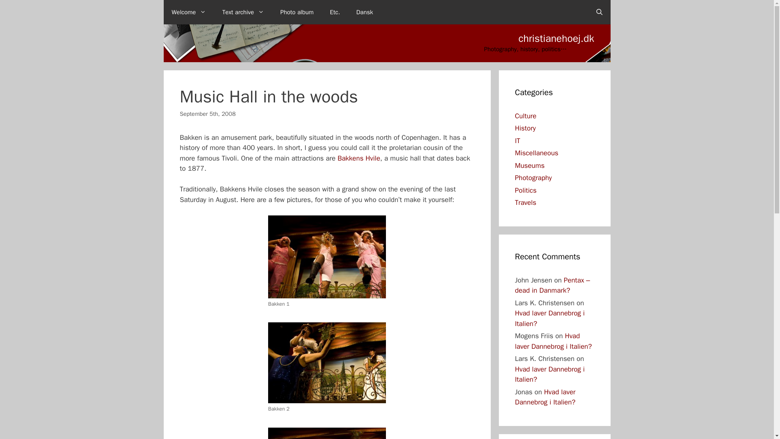 The height and width of the screenshot is (439, 780). I want to click on Text archive, so click(243, 12).